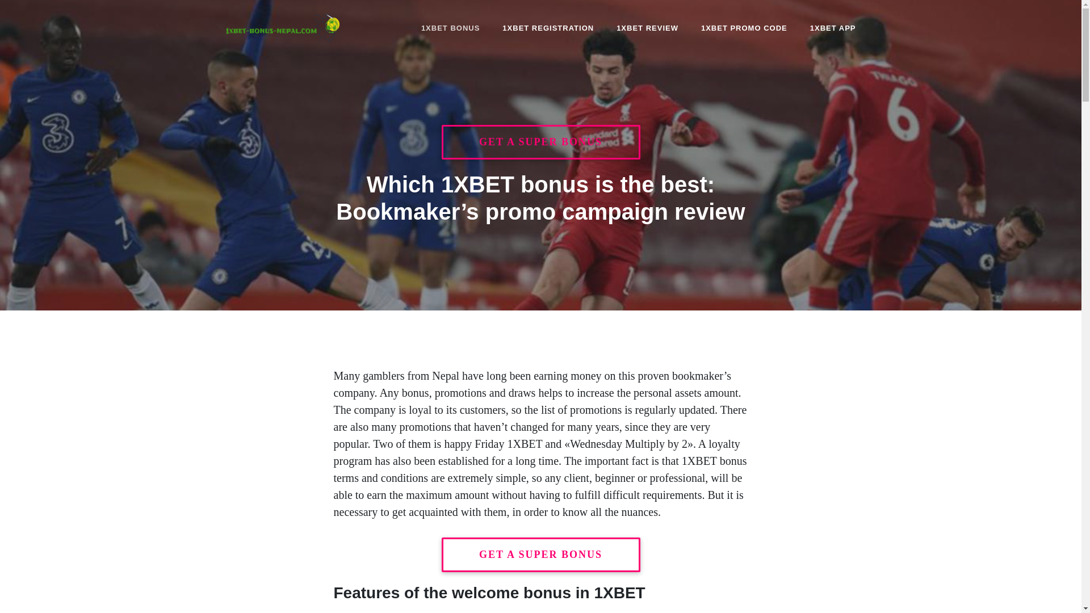  What do you see at coordinates (541, 555) in the screenshot?
I see `GET A SUPER BONUS` at bounding box center [541, 555].